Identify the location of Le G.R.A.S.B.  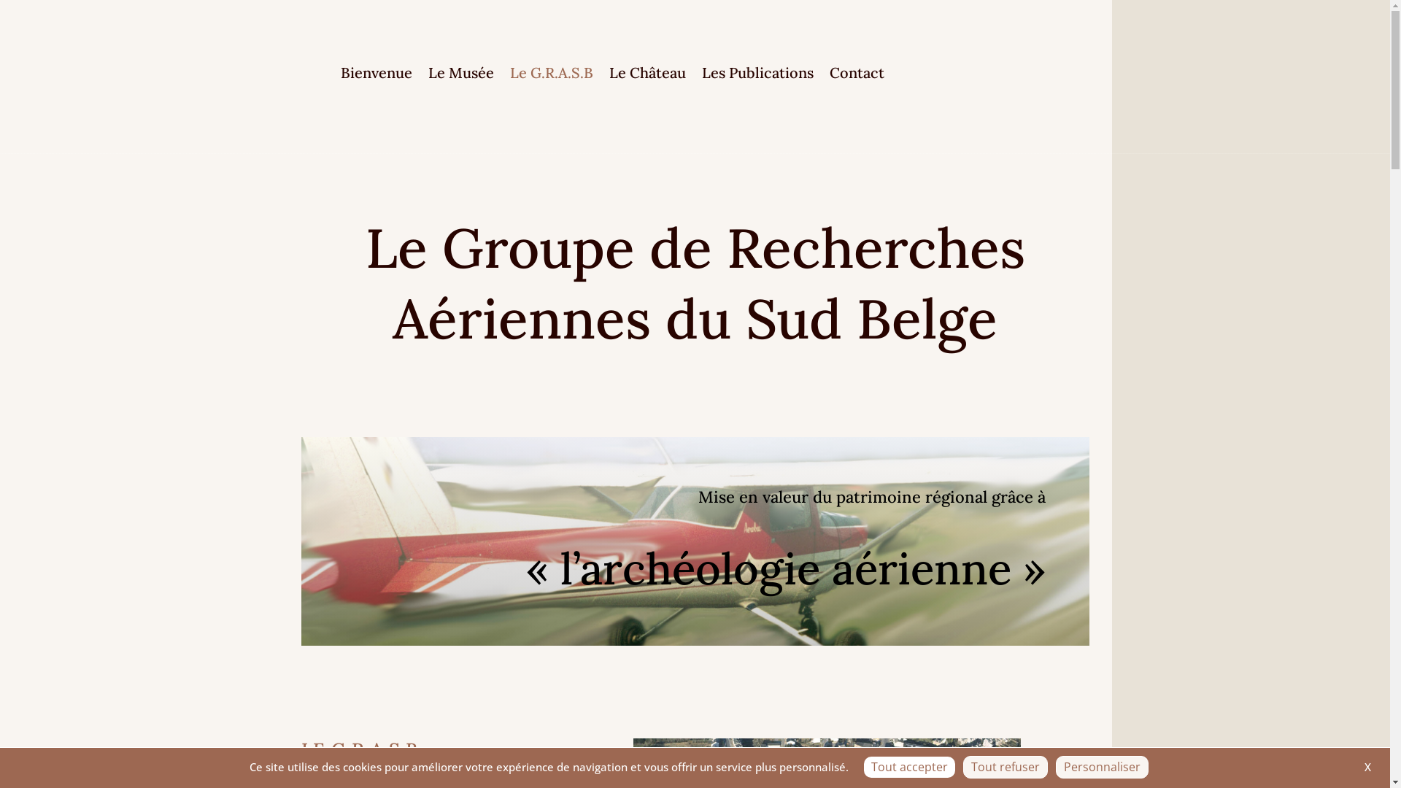
(551, 76).